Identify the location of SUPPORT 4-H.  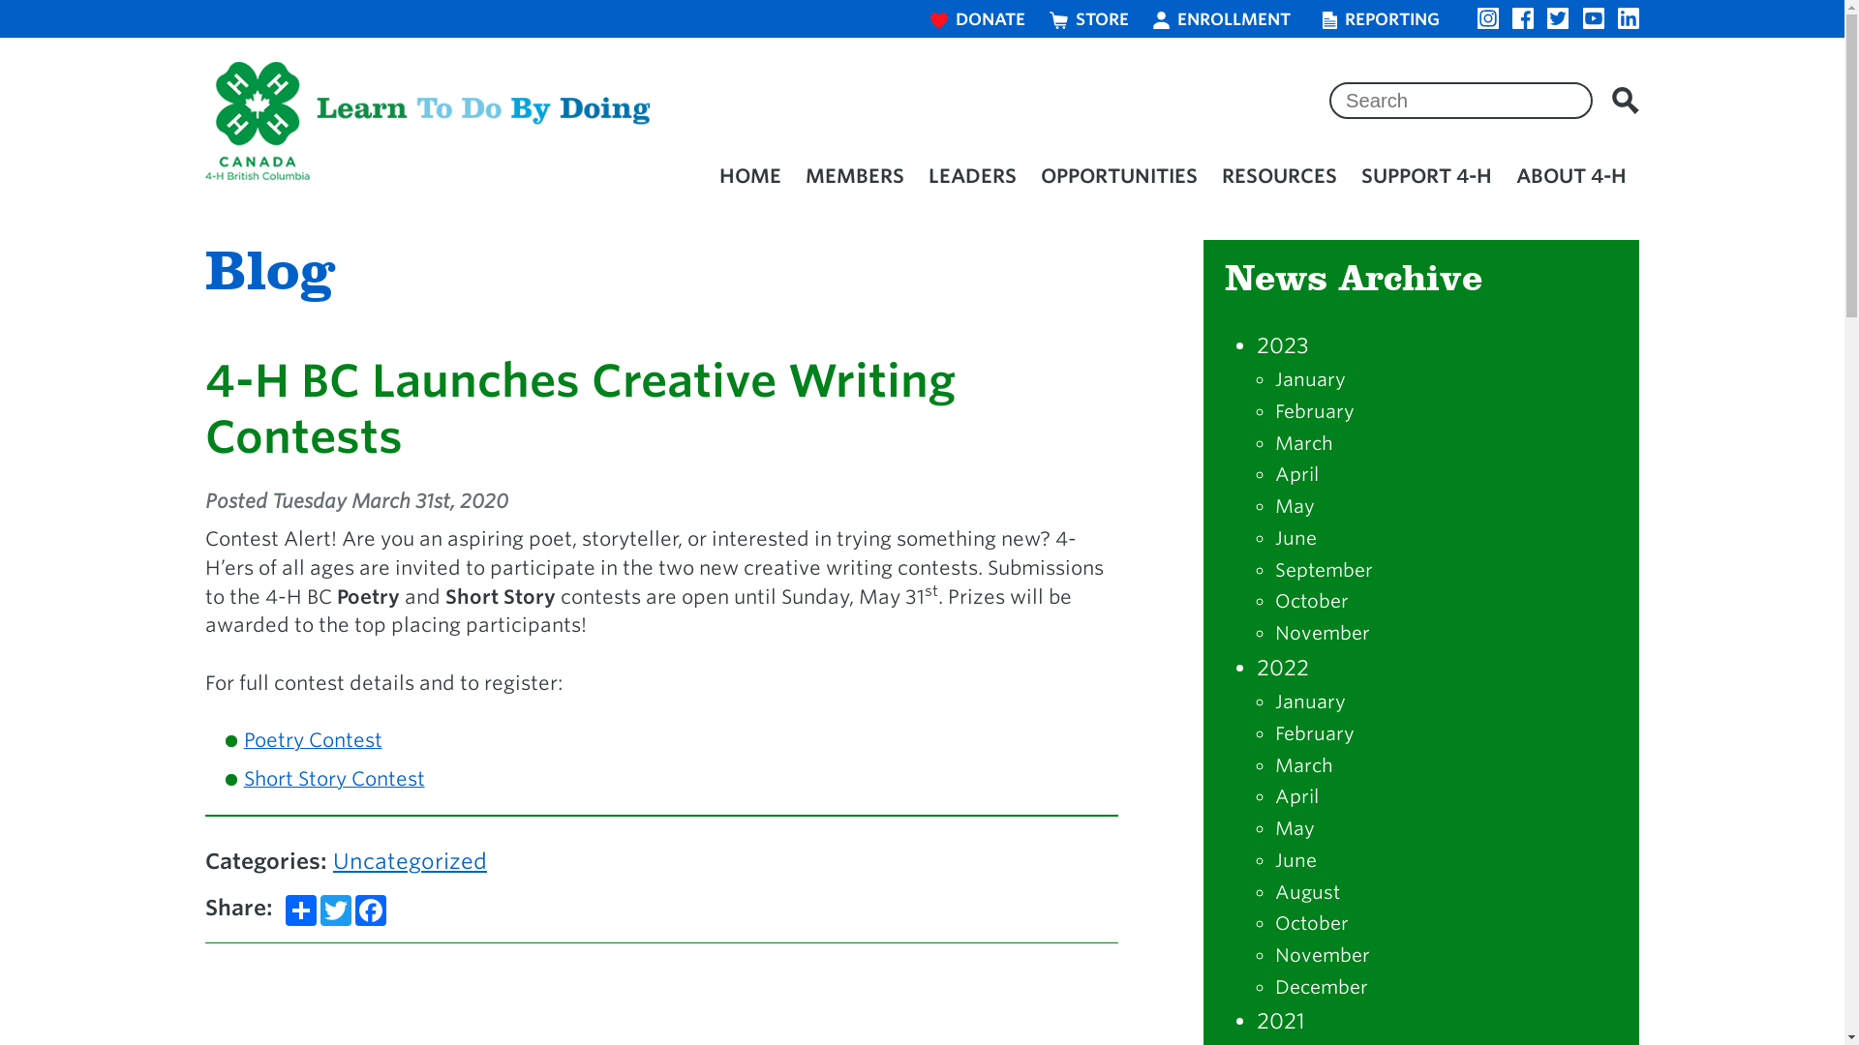
(1427, 176).